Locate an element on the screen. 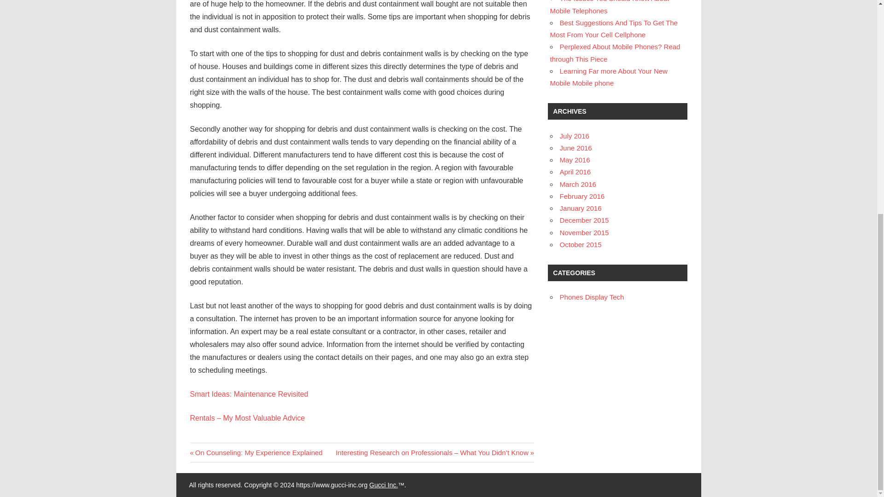  November 2015 is located at coordinates (584, 232).